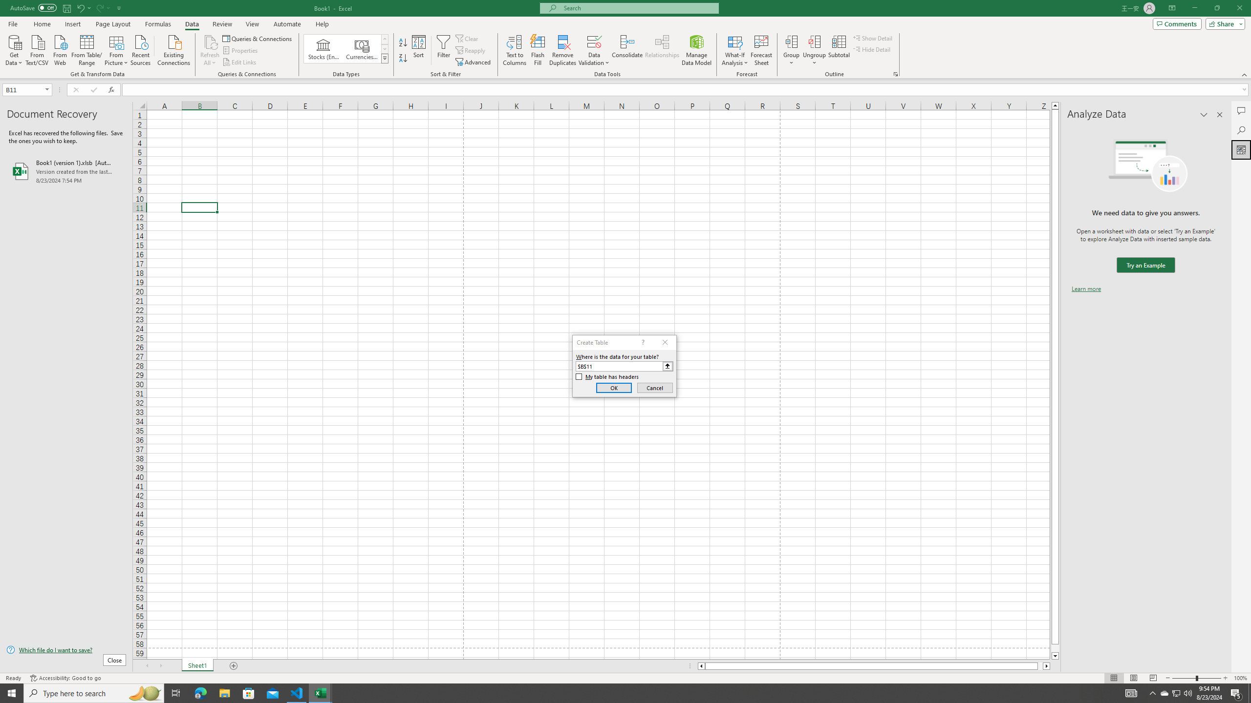 The image size is (1251, 703). I want to click on Help, so click(322, 24).